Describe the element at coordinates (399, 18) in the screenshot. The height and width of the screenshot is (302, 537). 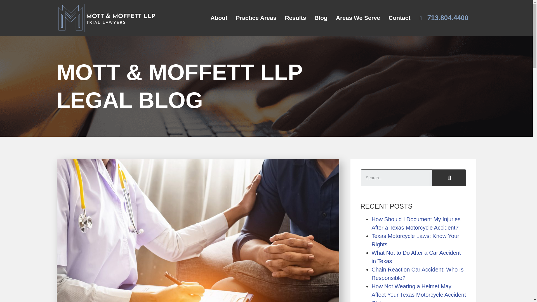
I see `Contact` at that location.